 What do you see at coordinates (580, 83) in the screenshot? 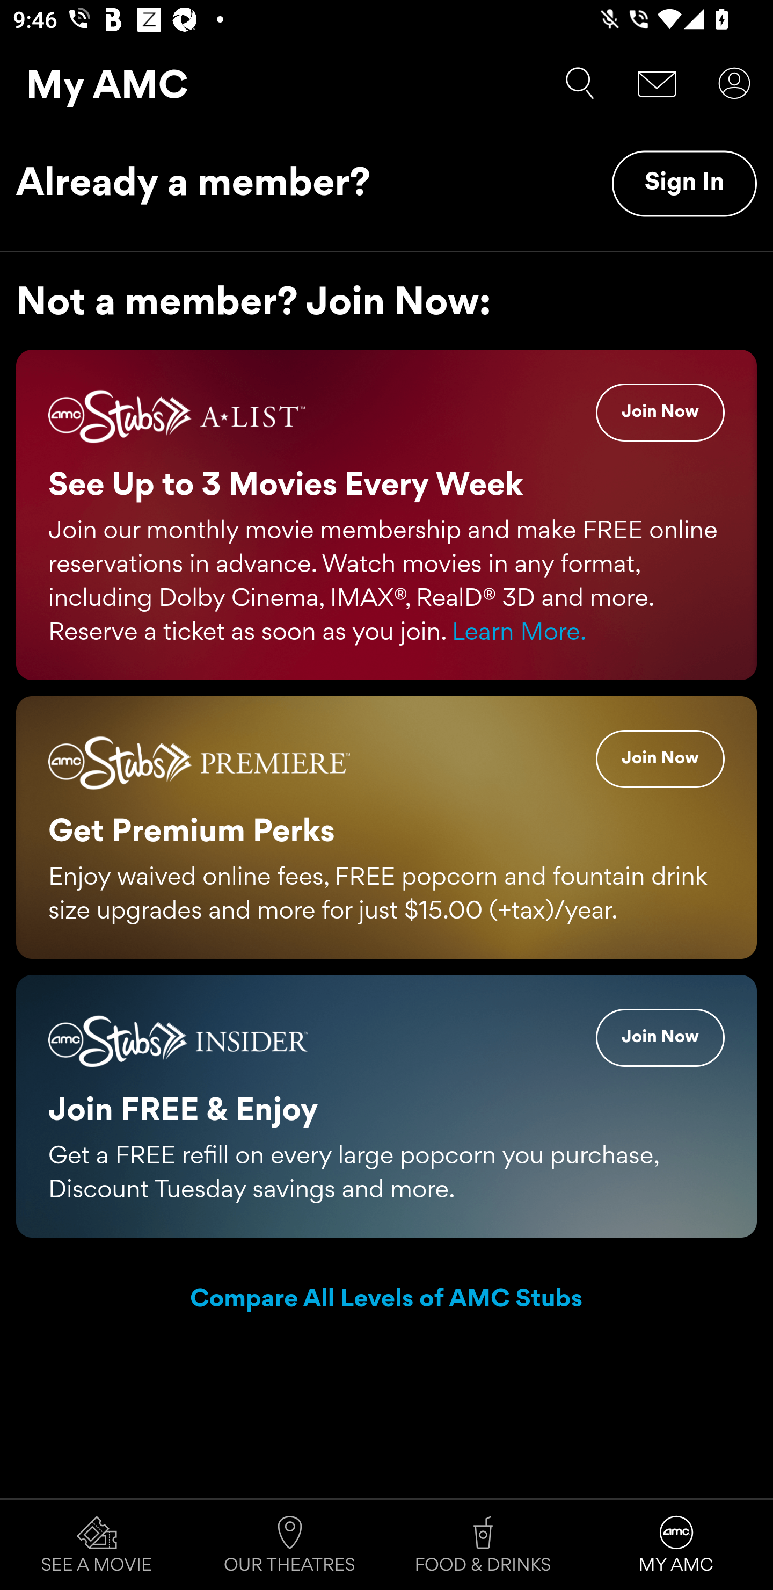
I see `Search` at bounding box center [580, 83].